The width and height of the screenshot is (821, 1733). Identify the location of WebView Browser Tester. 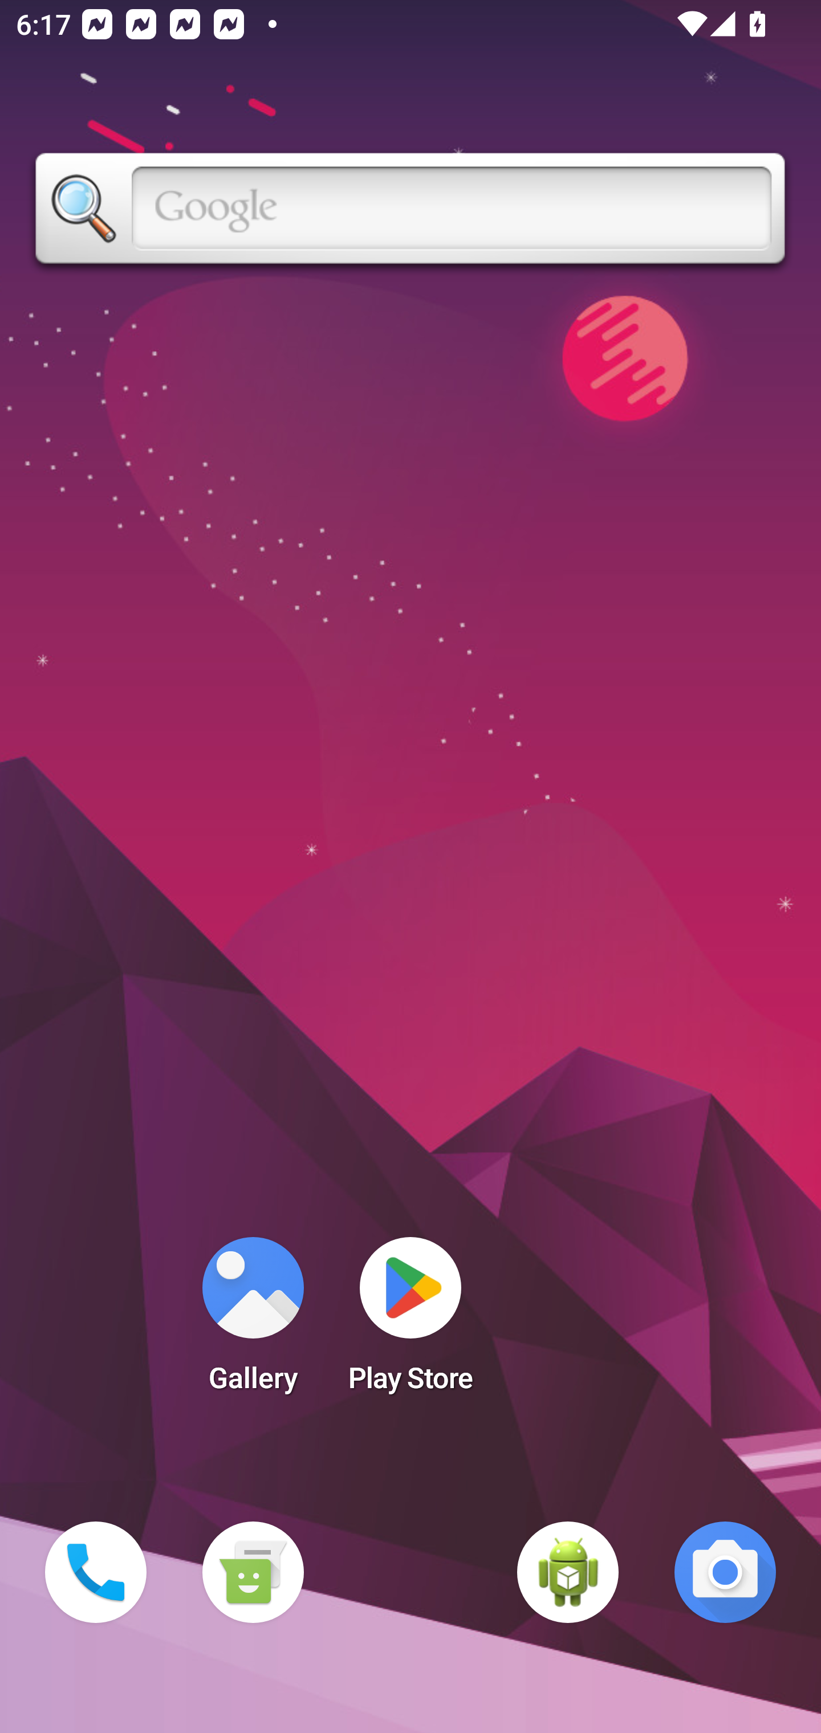
(568, 1572).